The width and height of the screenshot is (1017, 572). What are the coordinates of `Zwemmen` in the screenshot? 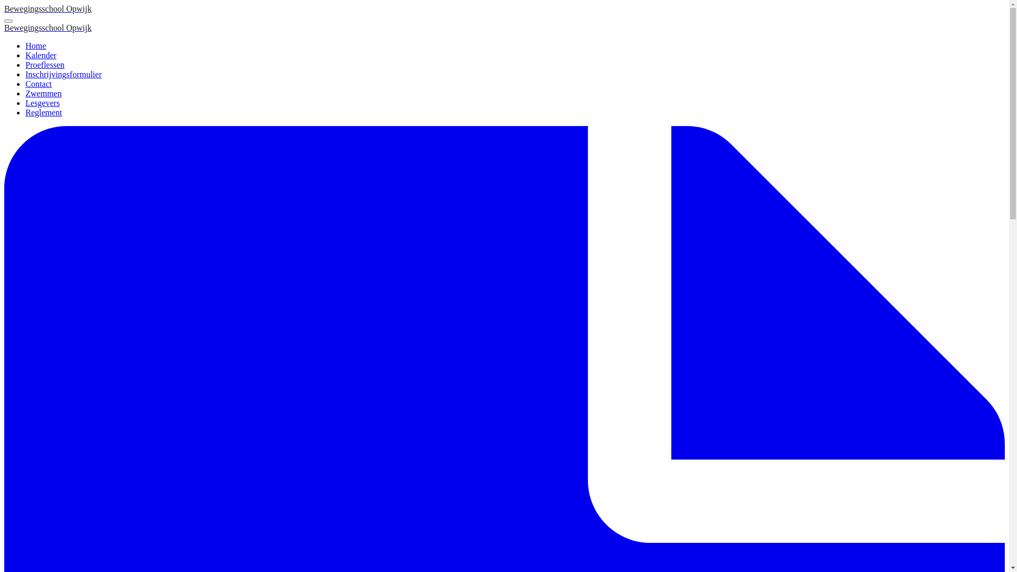 It's located at (43, 93).